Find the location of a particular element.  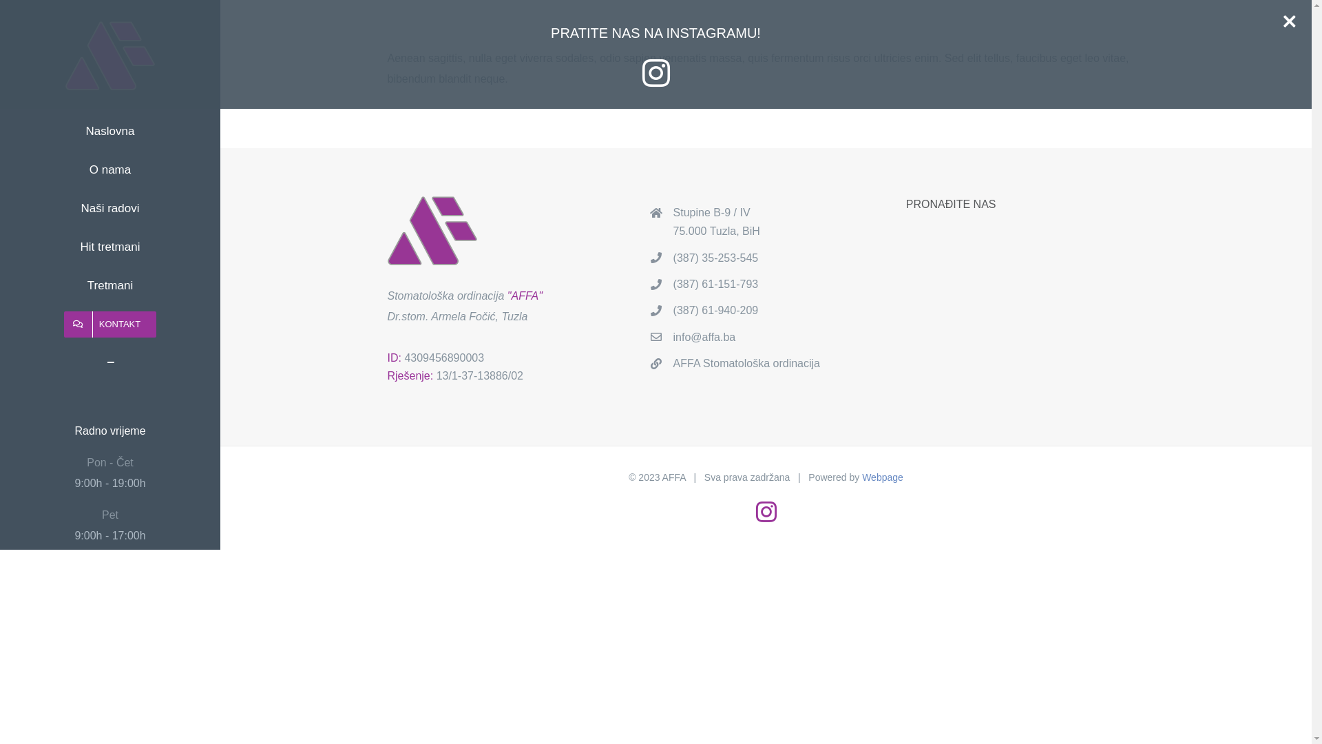

Close Sliding Bar Area is located at coordinates (1286, 14).